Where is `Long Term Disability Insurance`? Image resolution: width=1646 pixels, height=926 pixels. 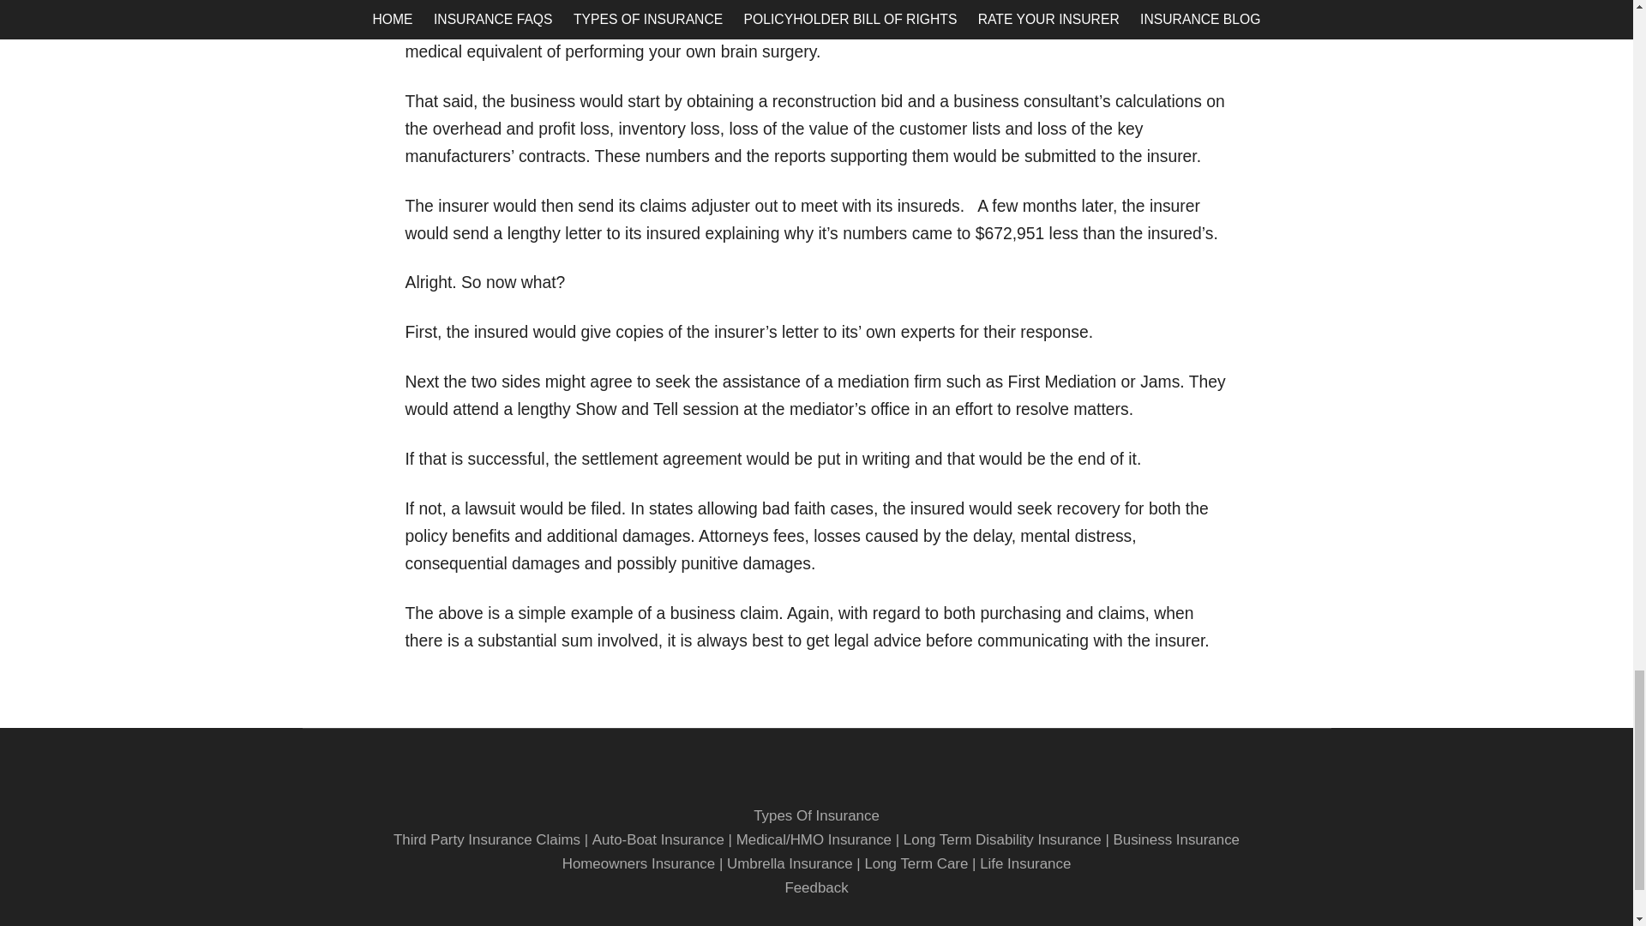
Long Term Disability Insurance is located at coordinates (1002, 839).